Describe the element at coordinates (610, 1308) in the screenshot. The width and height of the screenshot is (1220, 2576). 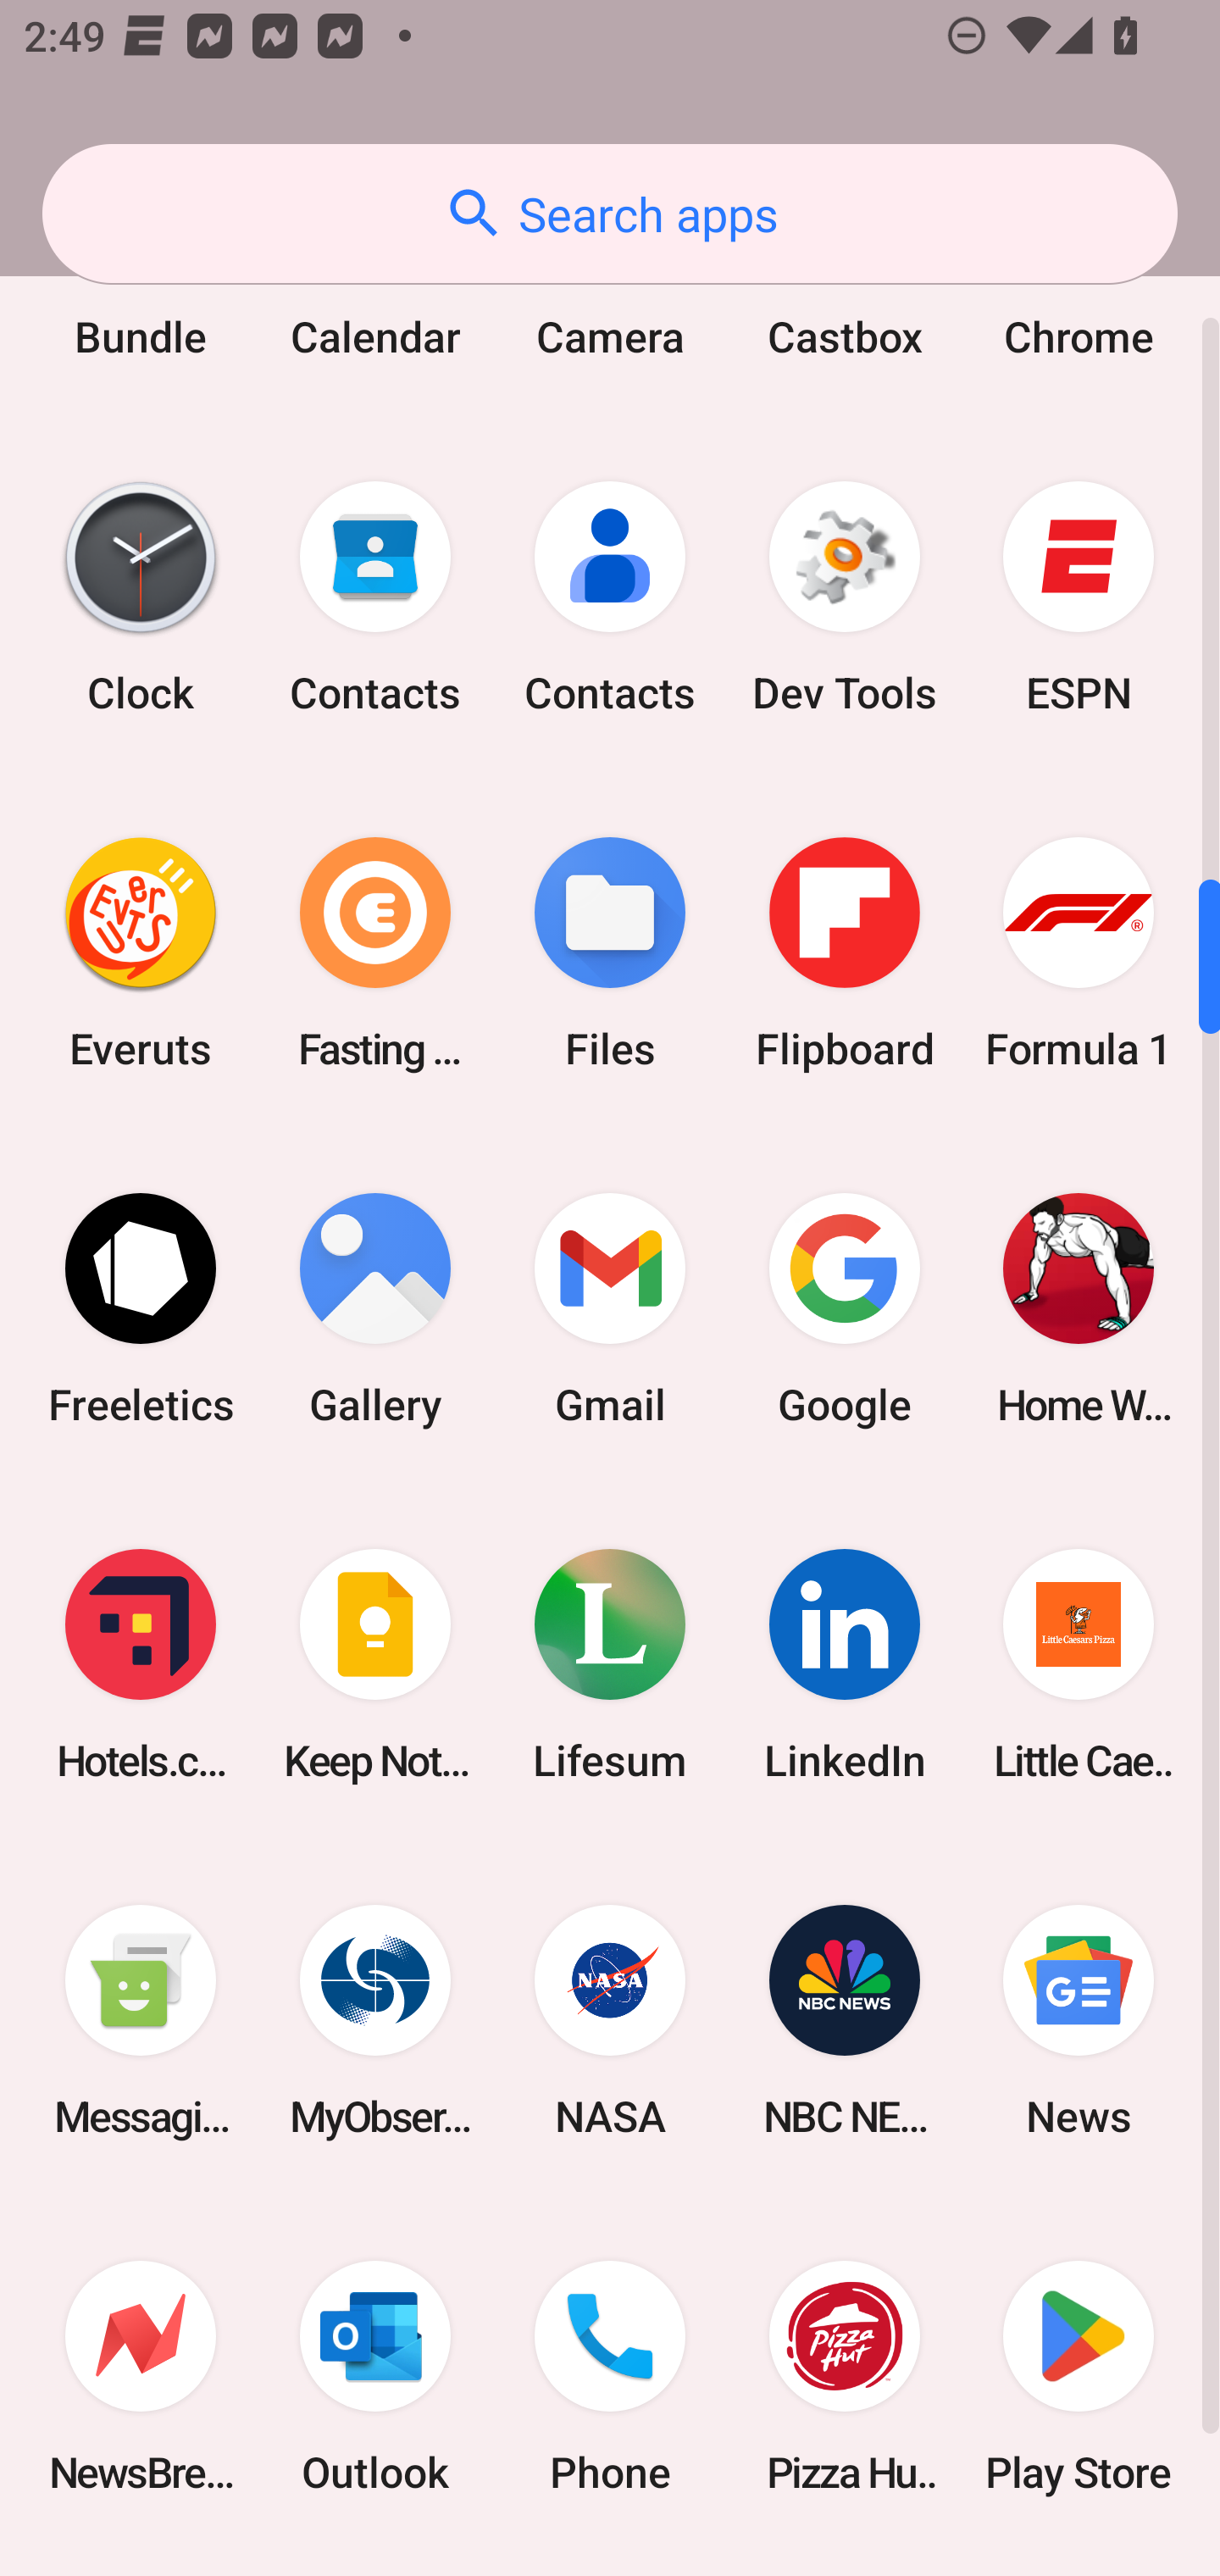
I see `Gmail` at that location.